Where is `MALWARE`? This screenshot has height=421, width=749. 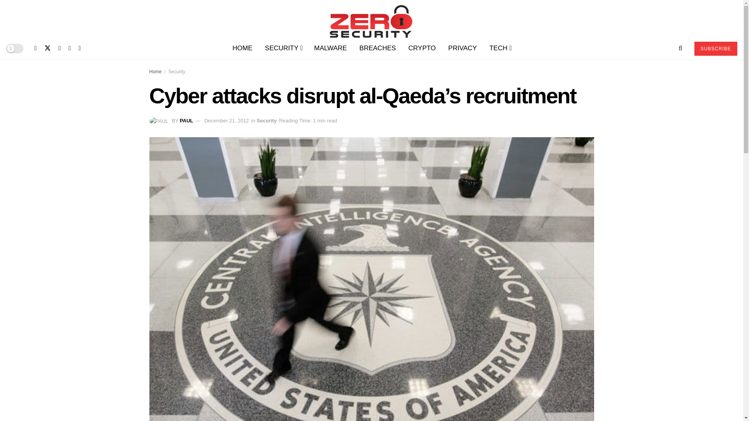
MALWARE is located at coordinates (330, 48).